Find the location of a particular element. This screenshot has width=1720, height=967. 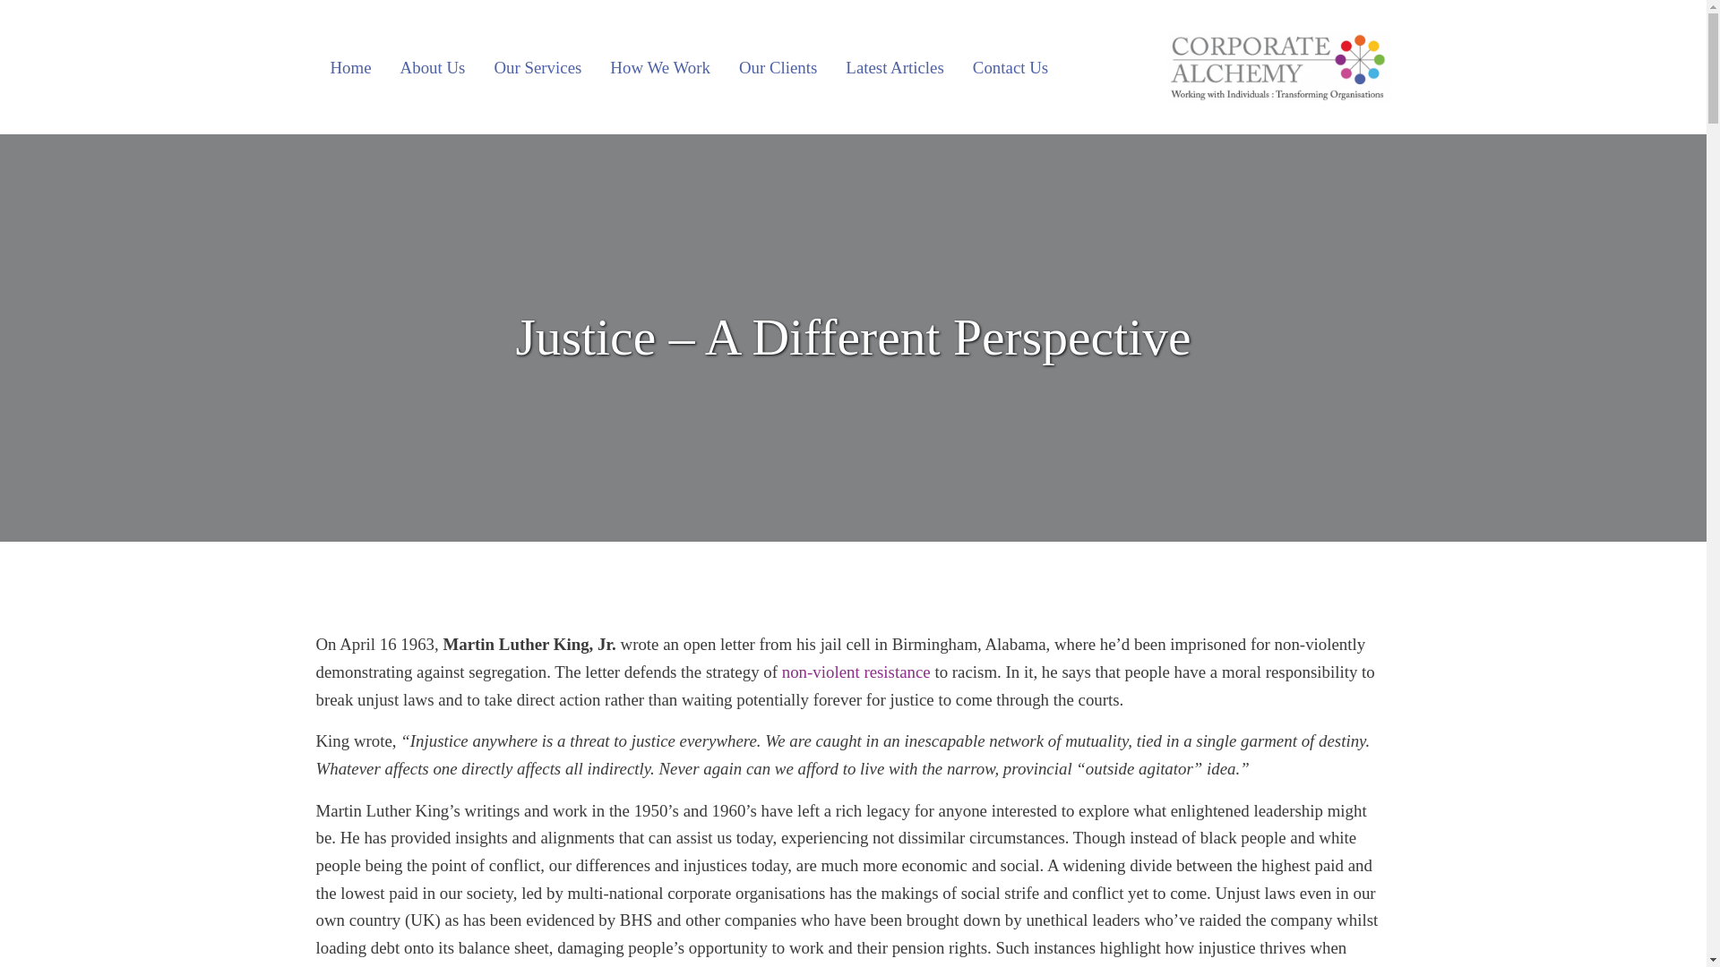

About Us is located at coordinates (432, 66).